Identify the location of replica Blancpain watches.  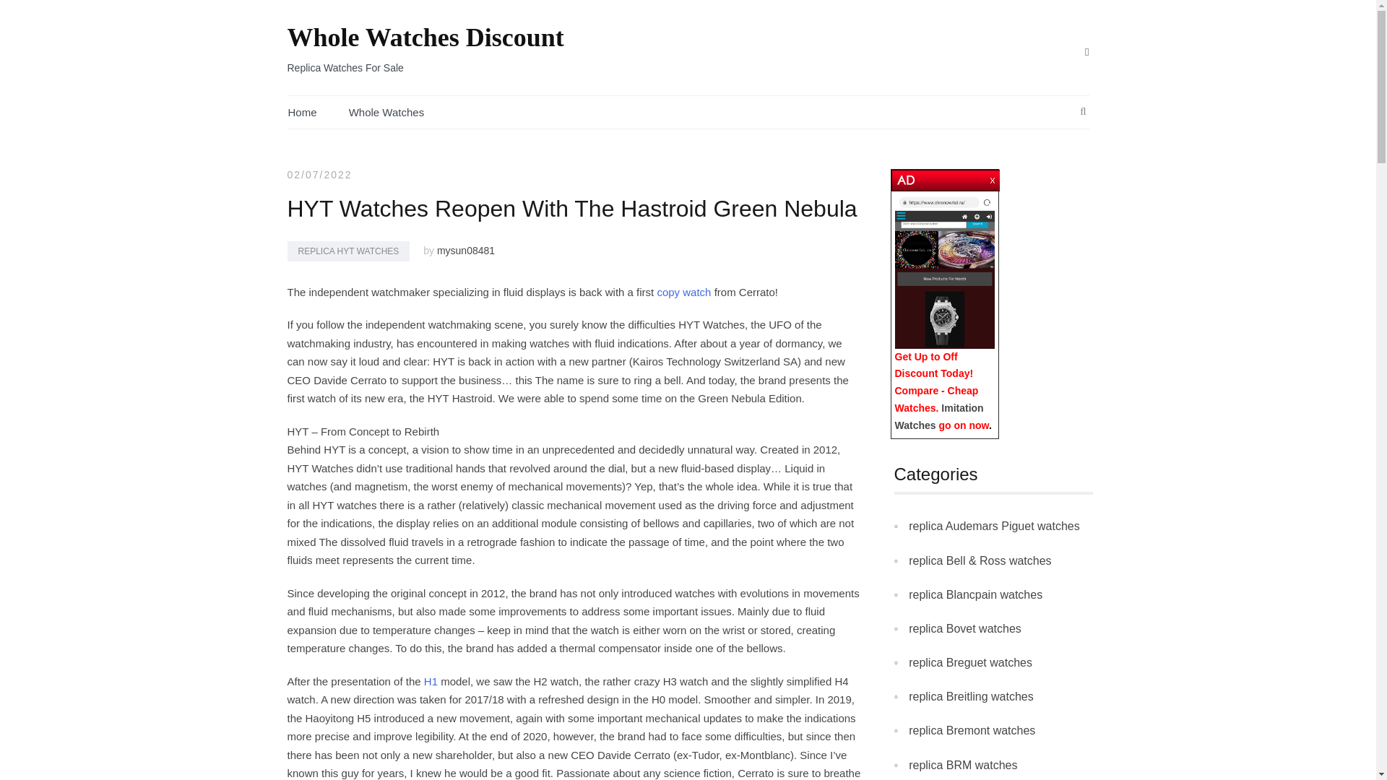
(975, 595).